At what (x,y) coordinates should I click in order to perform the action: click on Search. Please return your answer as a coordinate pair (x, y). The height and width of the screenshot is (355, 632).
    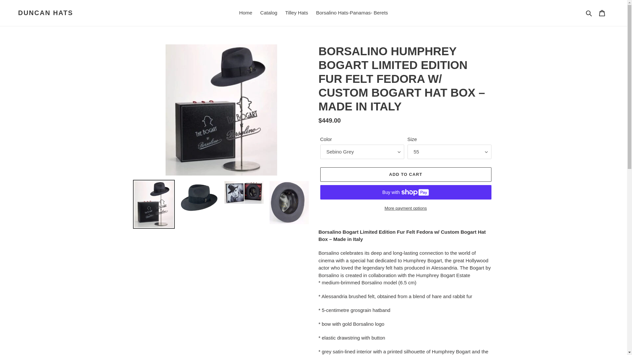
    Looking at the image, I should click on (589, 13).